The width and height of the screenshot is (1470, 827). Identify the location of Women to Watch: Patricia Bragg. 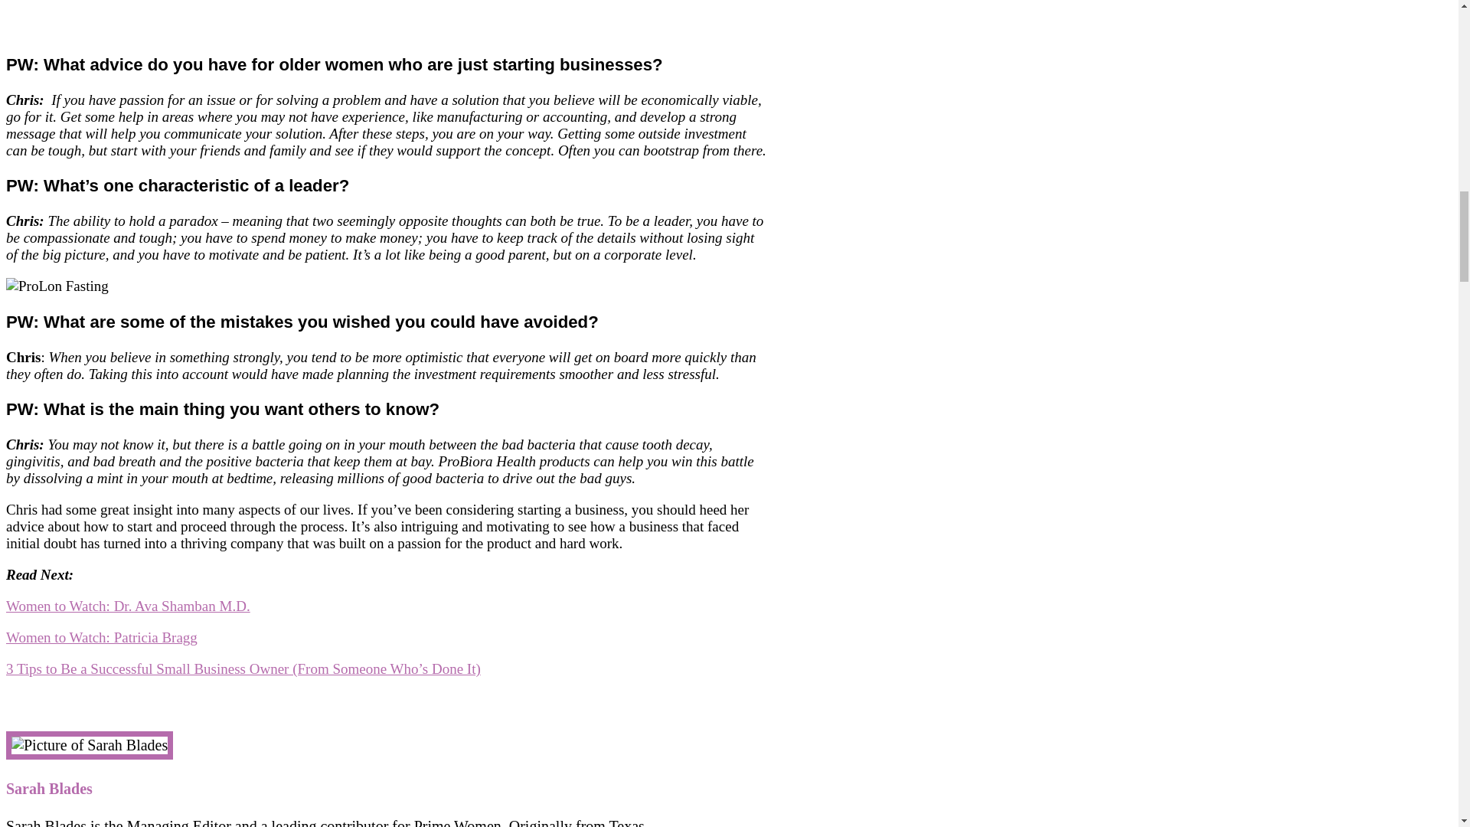
(101, 637).